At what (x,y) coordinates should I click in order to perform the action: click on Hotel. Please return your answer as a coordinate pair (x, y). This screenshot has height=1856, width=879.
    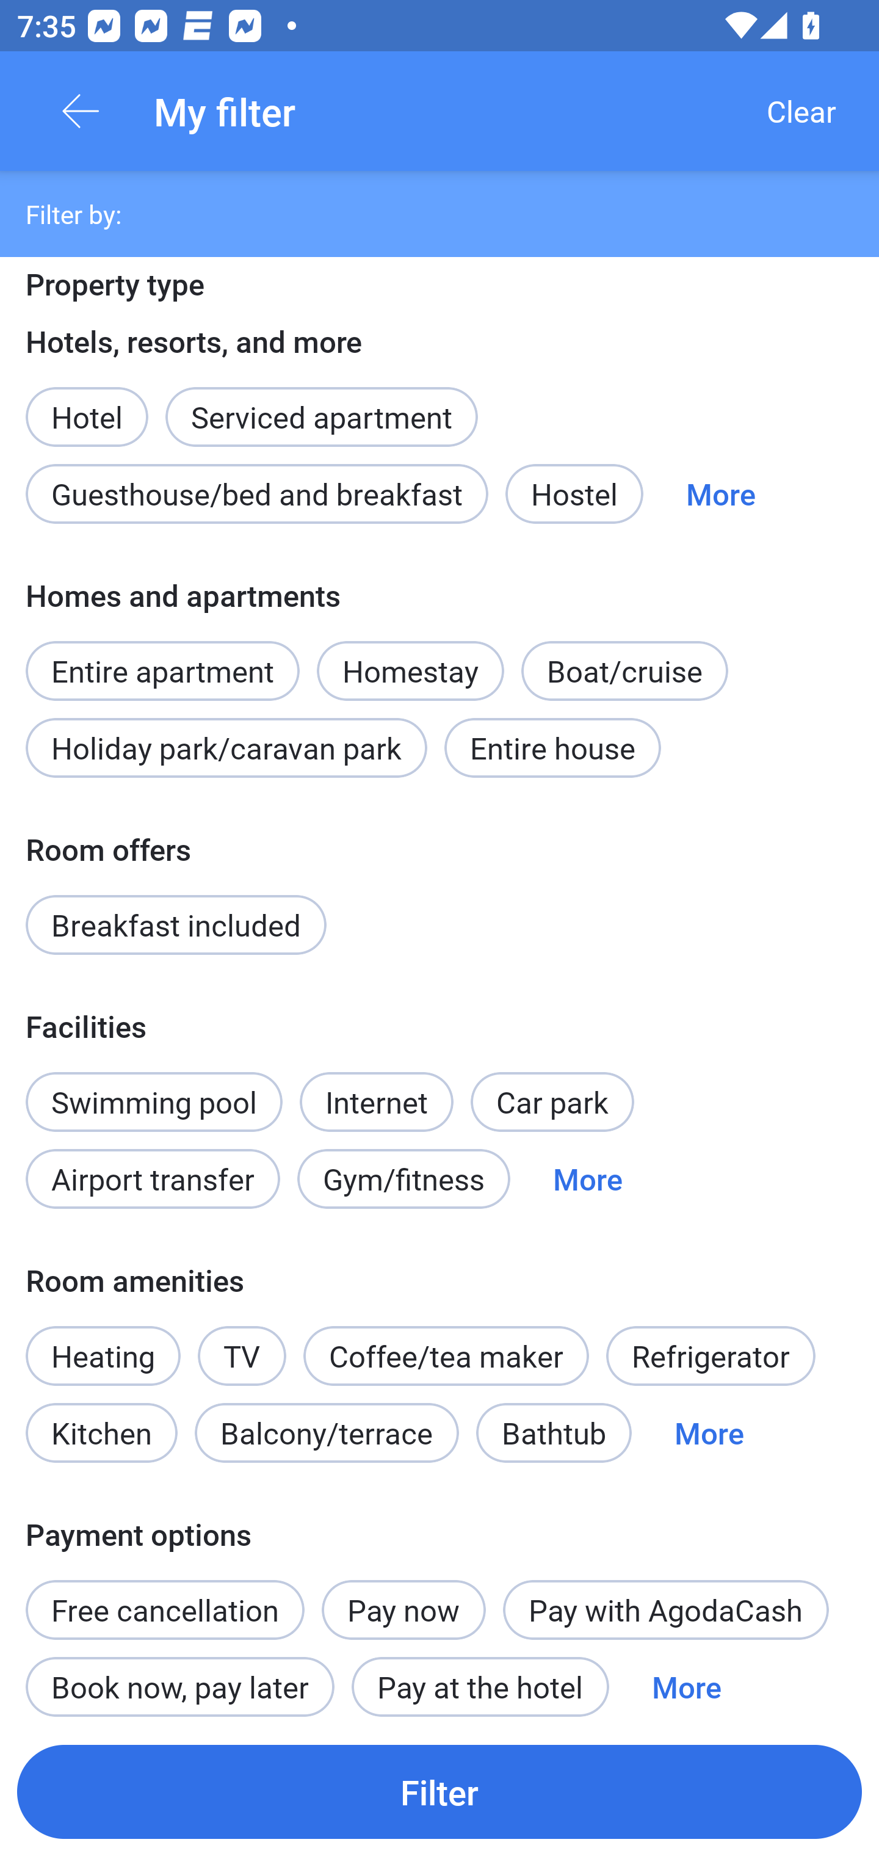
    Looking at the image, I should click on (87, 403).